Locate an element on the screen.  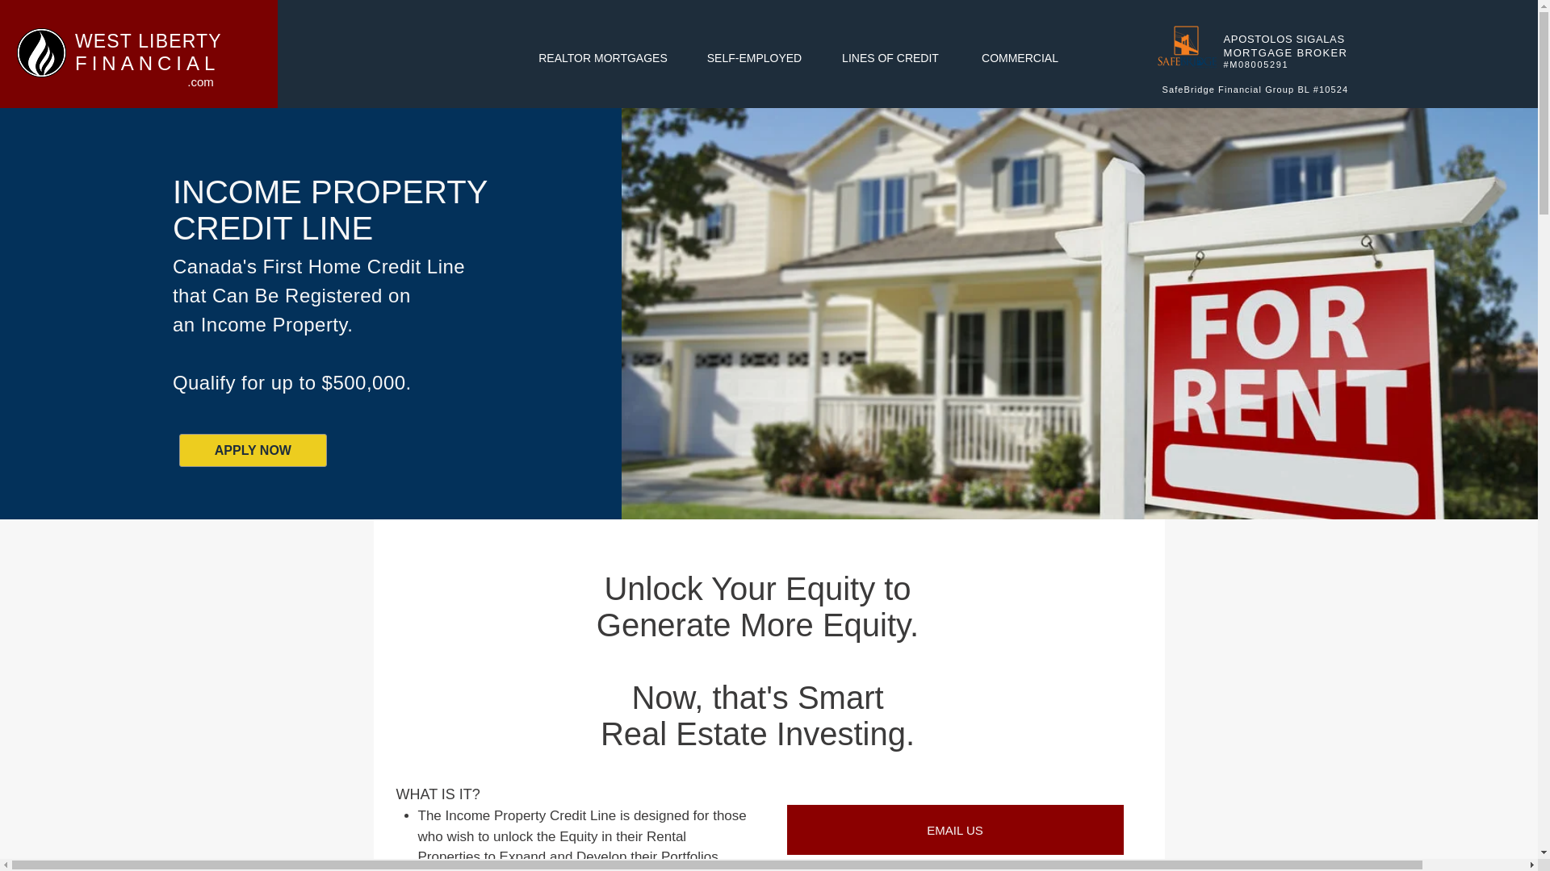
LINES OF CREDIT is located at coordinates (890, 58).